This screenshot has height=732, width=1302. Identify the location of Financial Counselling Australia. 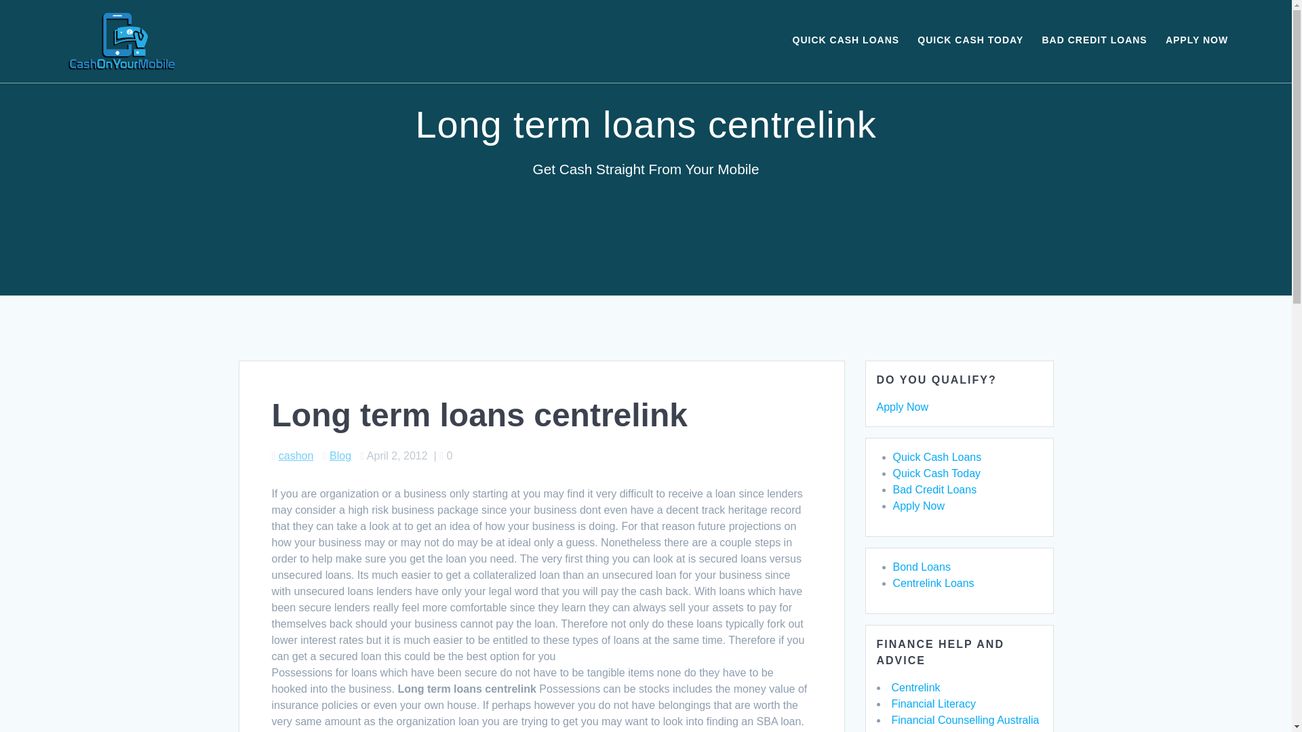
(964, 720).